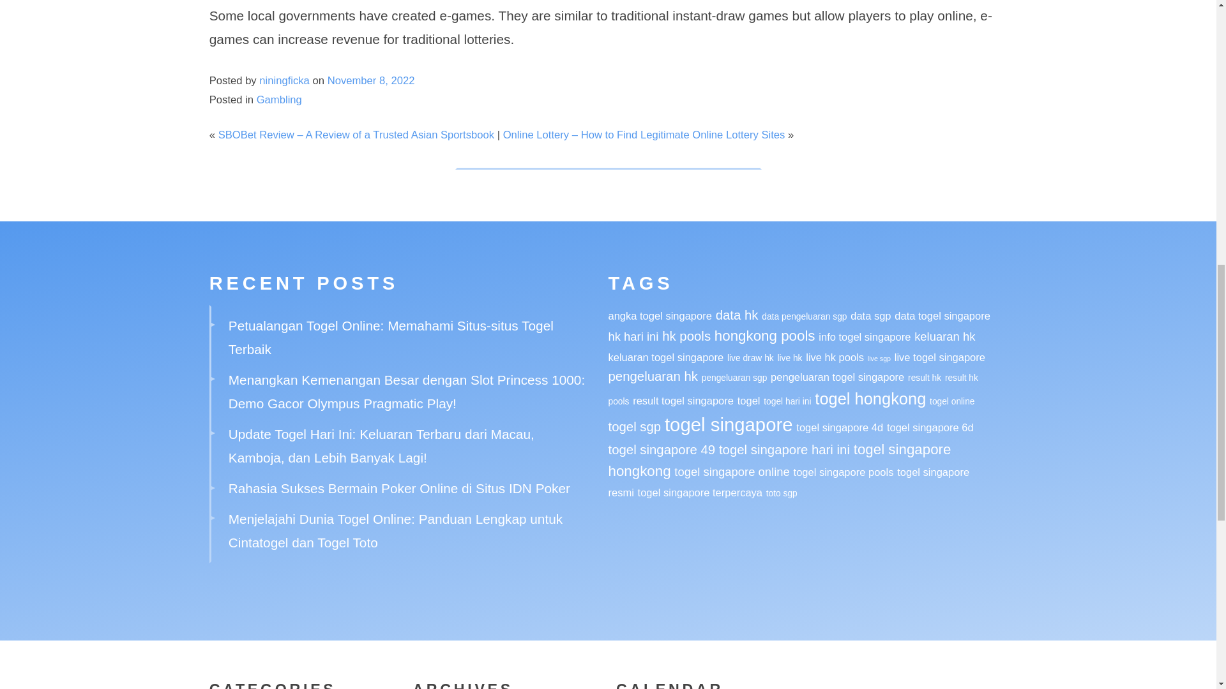  Describe the element at coordinates (665, 357) in the screenshot. I see `keluaran togel singapore` at that location.